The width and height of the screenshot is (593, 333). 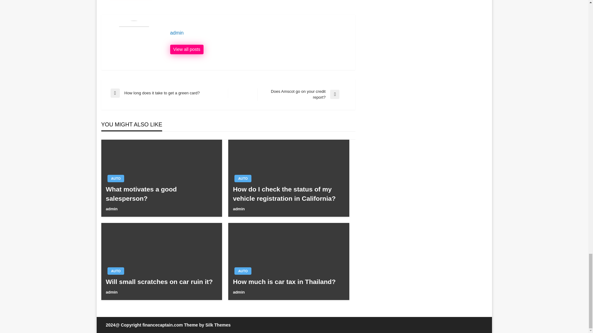 What do you see at coordinates (288, 281) in the screenshot?
I see `How much is car tax in Thailand?` at bounding box center [288, 281].